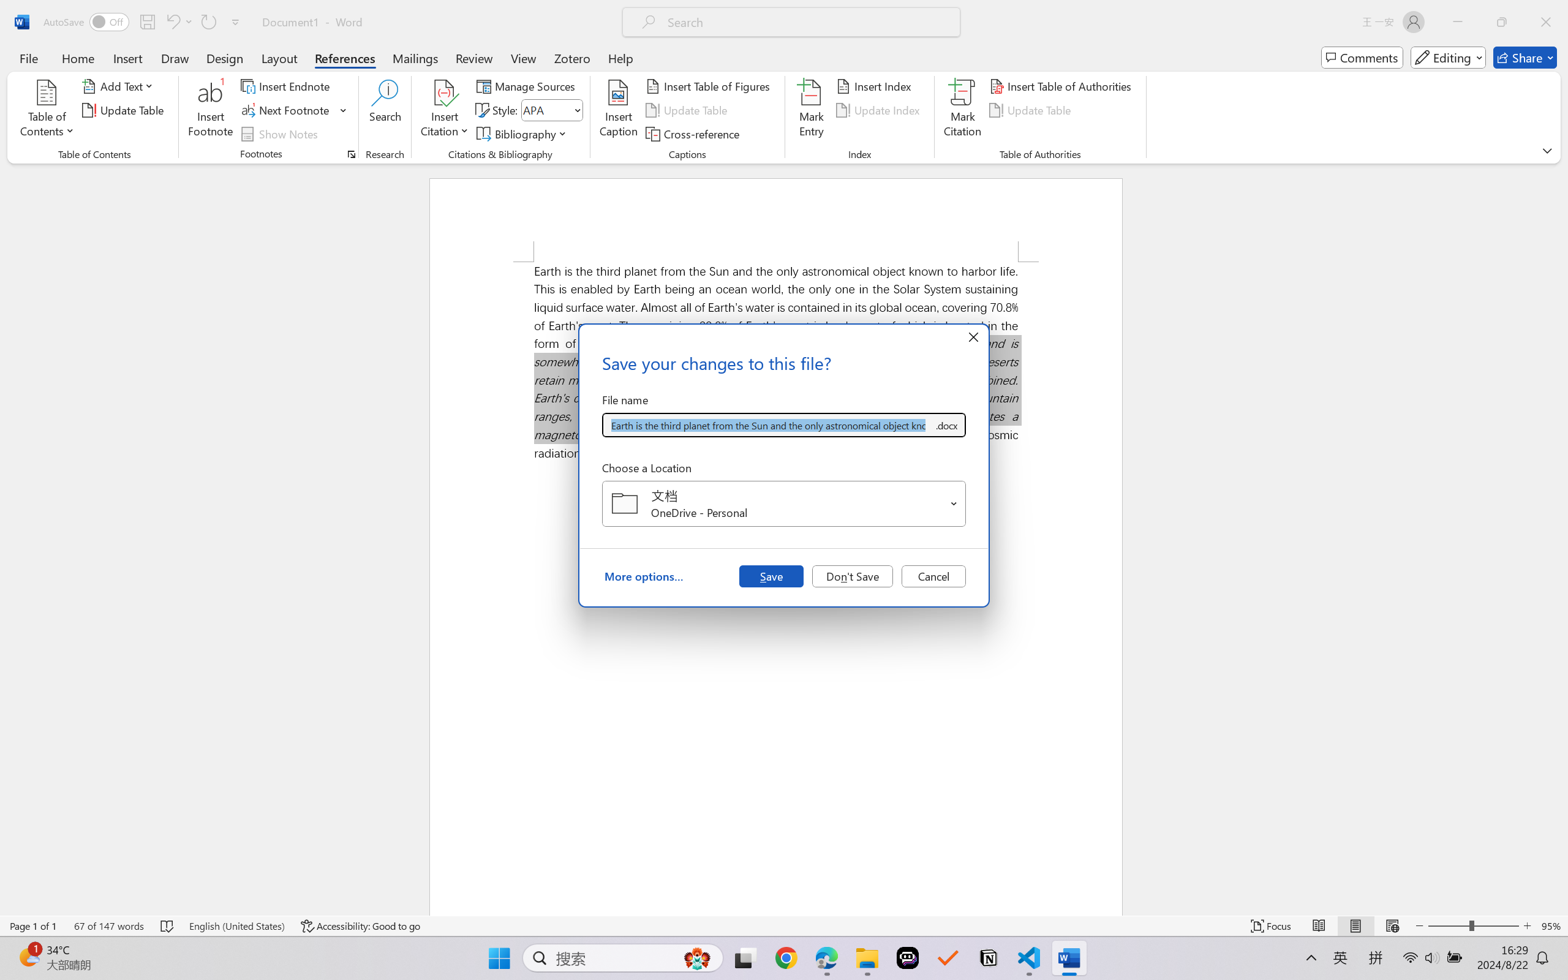 The height and width of the screenshot is (980, 1568). I want to click on Undo Italic, so click(179, 22).